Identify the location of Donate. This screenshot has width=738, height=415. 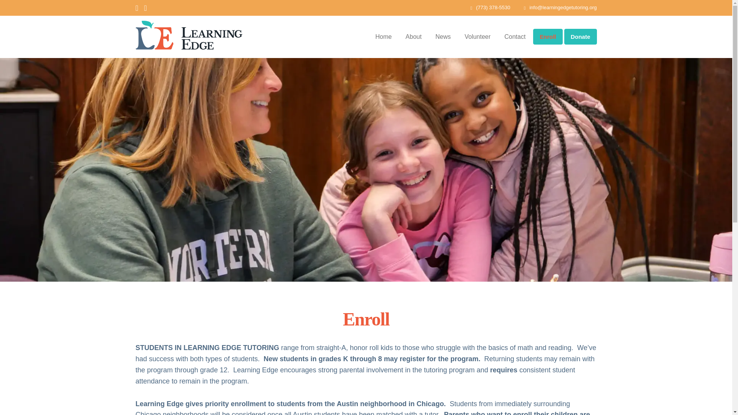
(580, 36).